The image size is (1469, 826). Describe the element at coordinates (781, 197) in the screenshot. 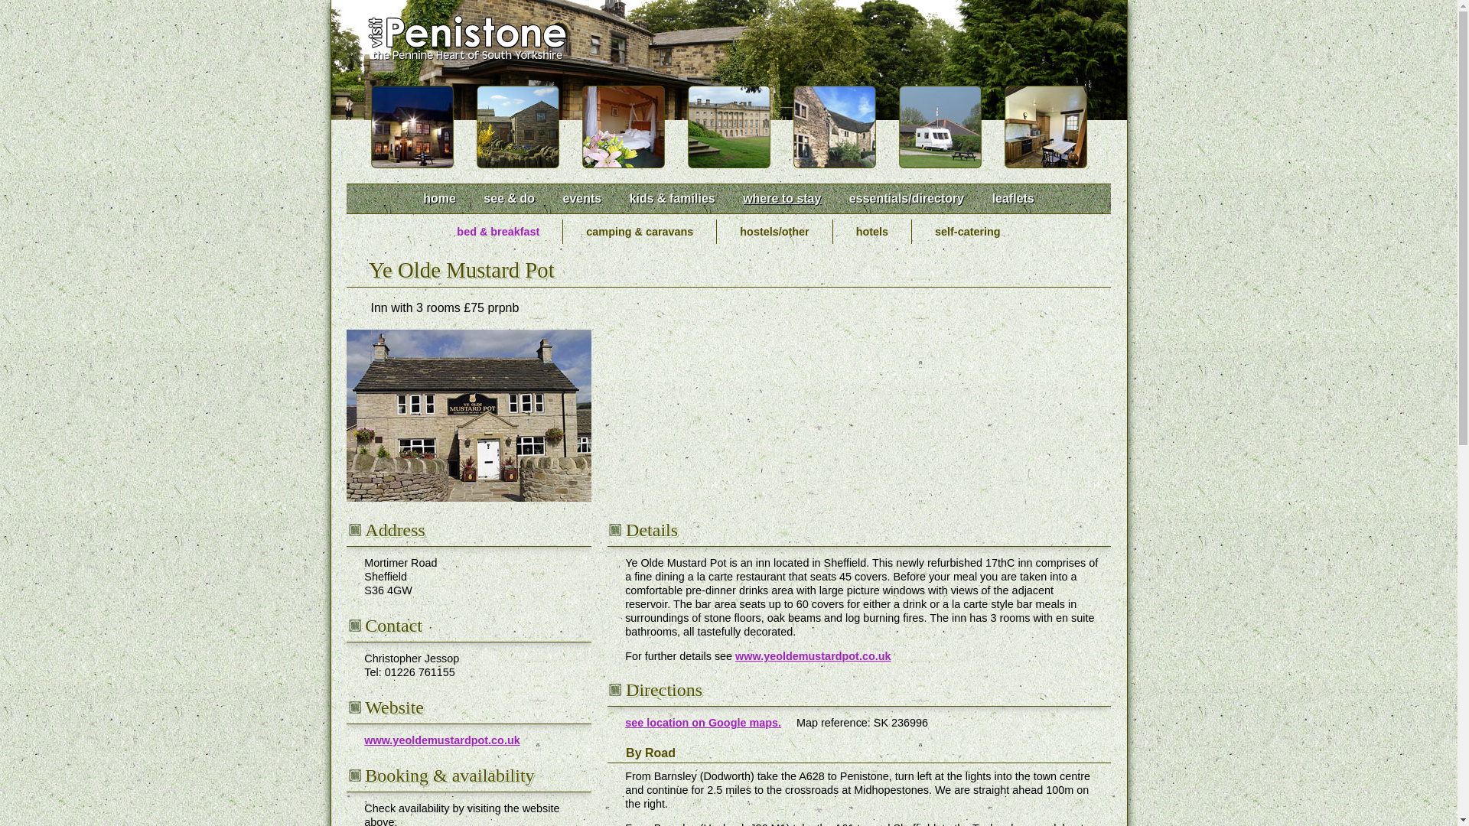

I see `where to stay` at that location.